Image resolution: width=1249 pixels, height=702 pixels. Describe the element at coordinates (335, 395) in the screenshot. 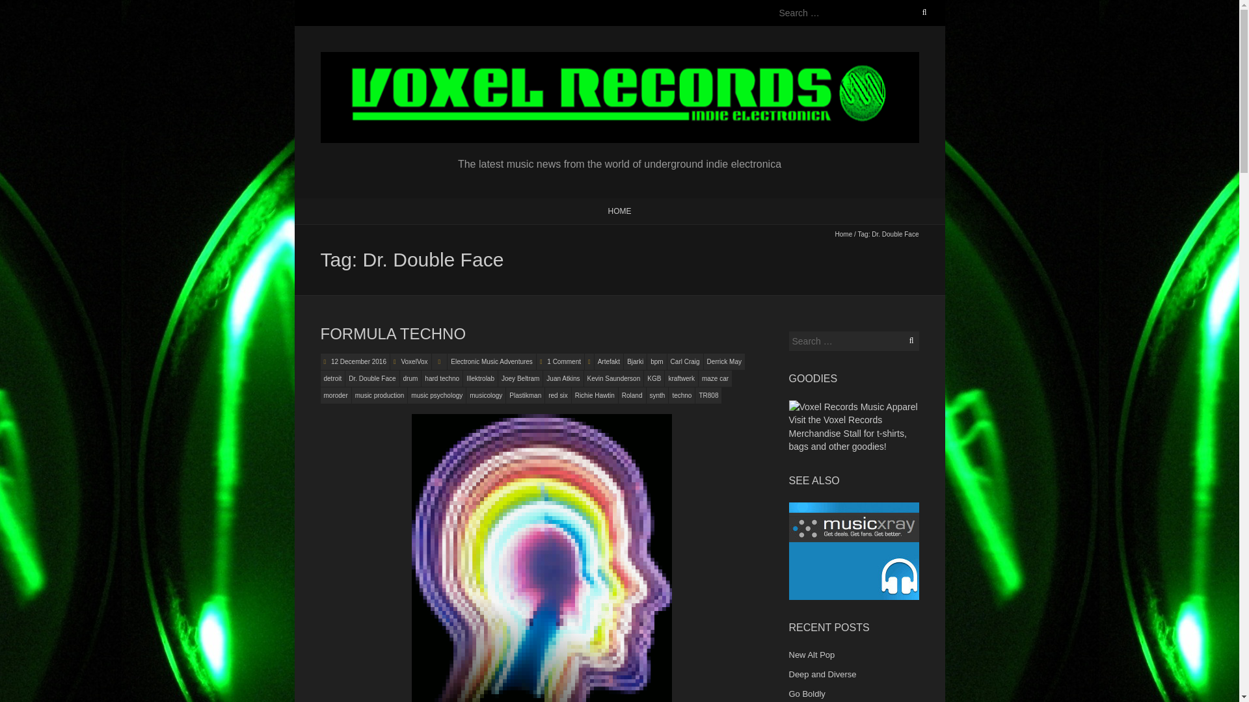

I see `moroder` at that location.